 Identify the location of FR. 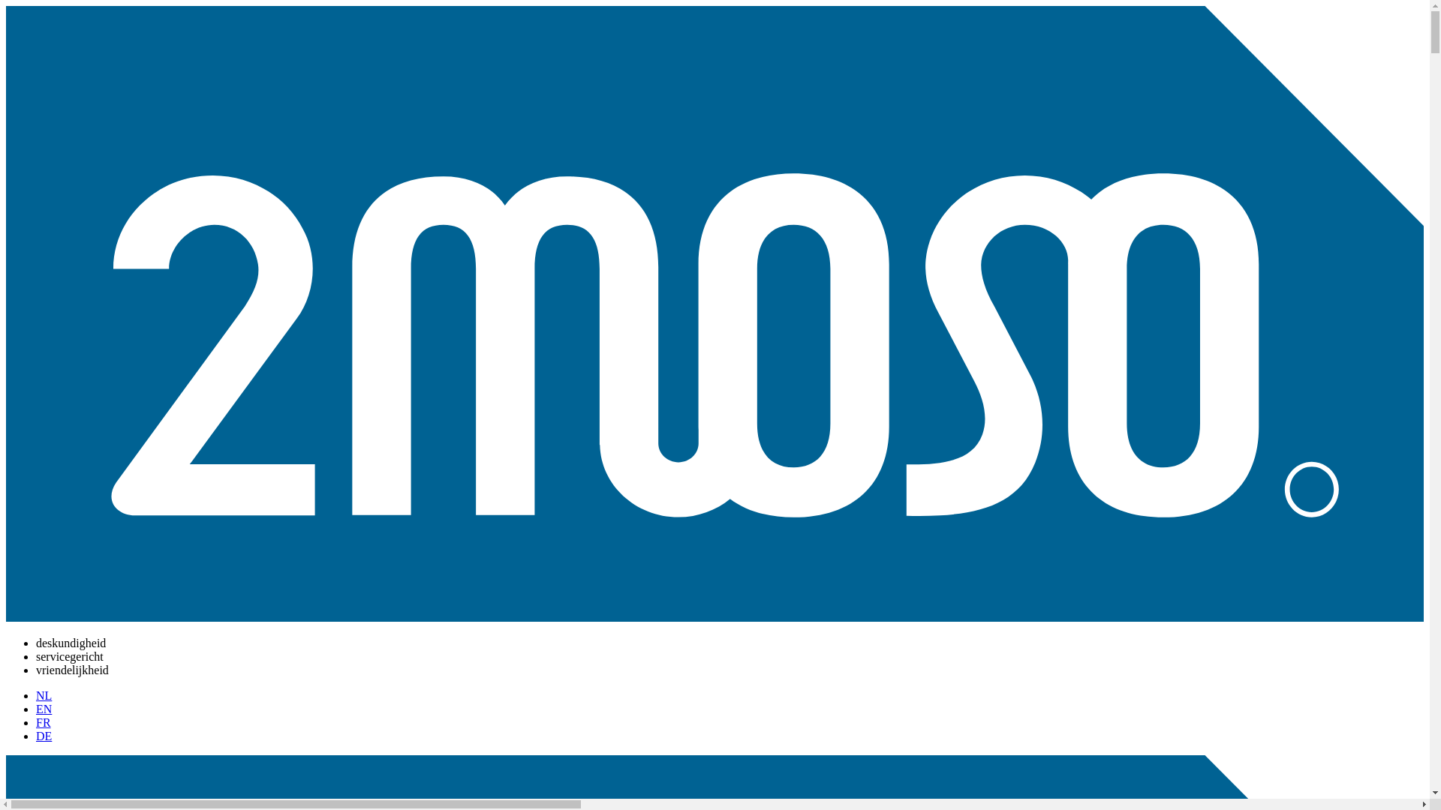
(44, 723).